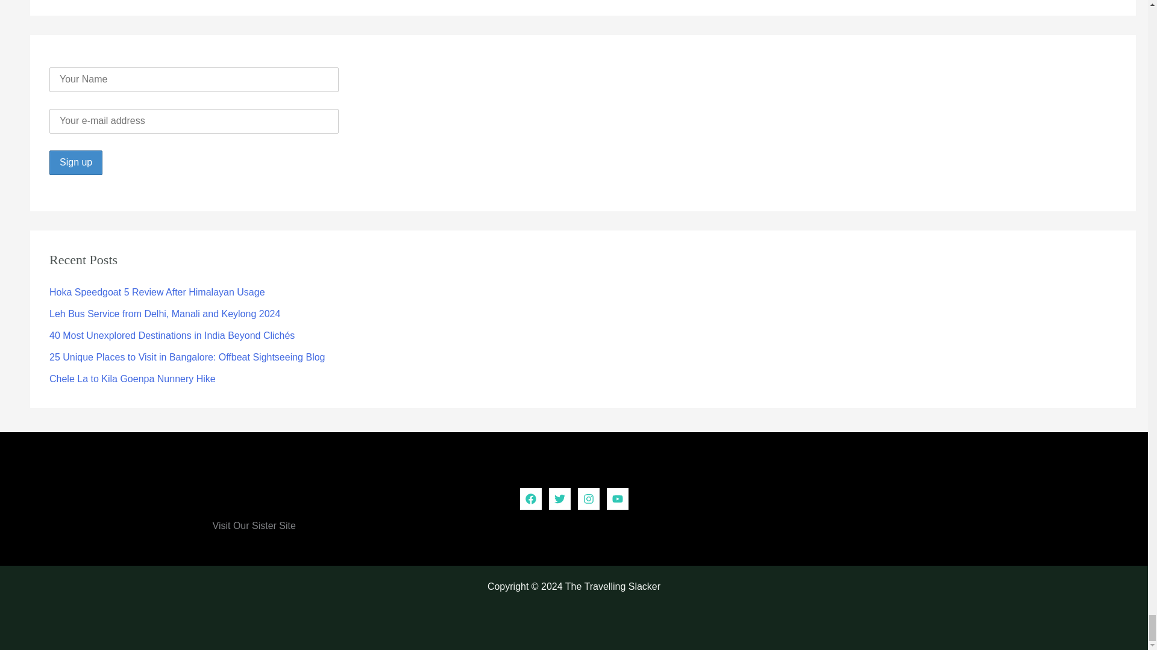 This screenshot has width=1157, height=650. What do you see at coordinates (76, 162) in the screenshot?
I see `Sign up` at bounding box center [76, 162].